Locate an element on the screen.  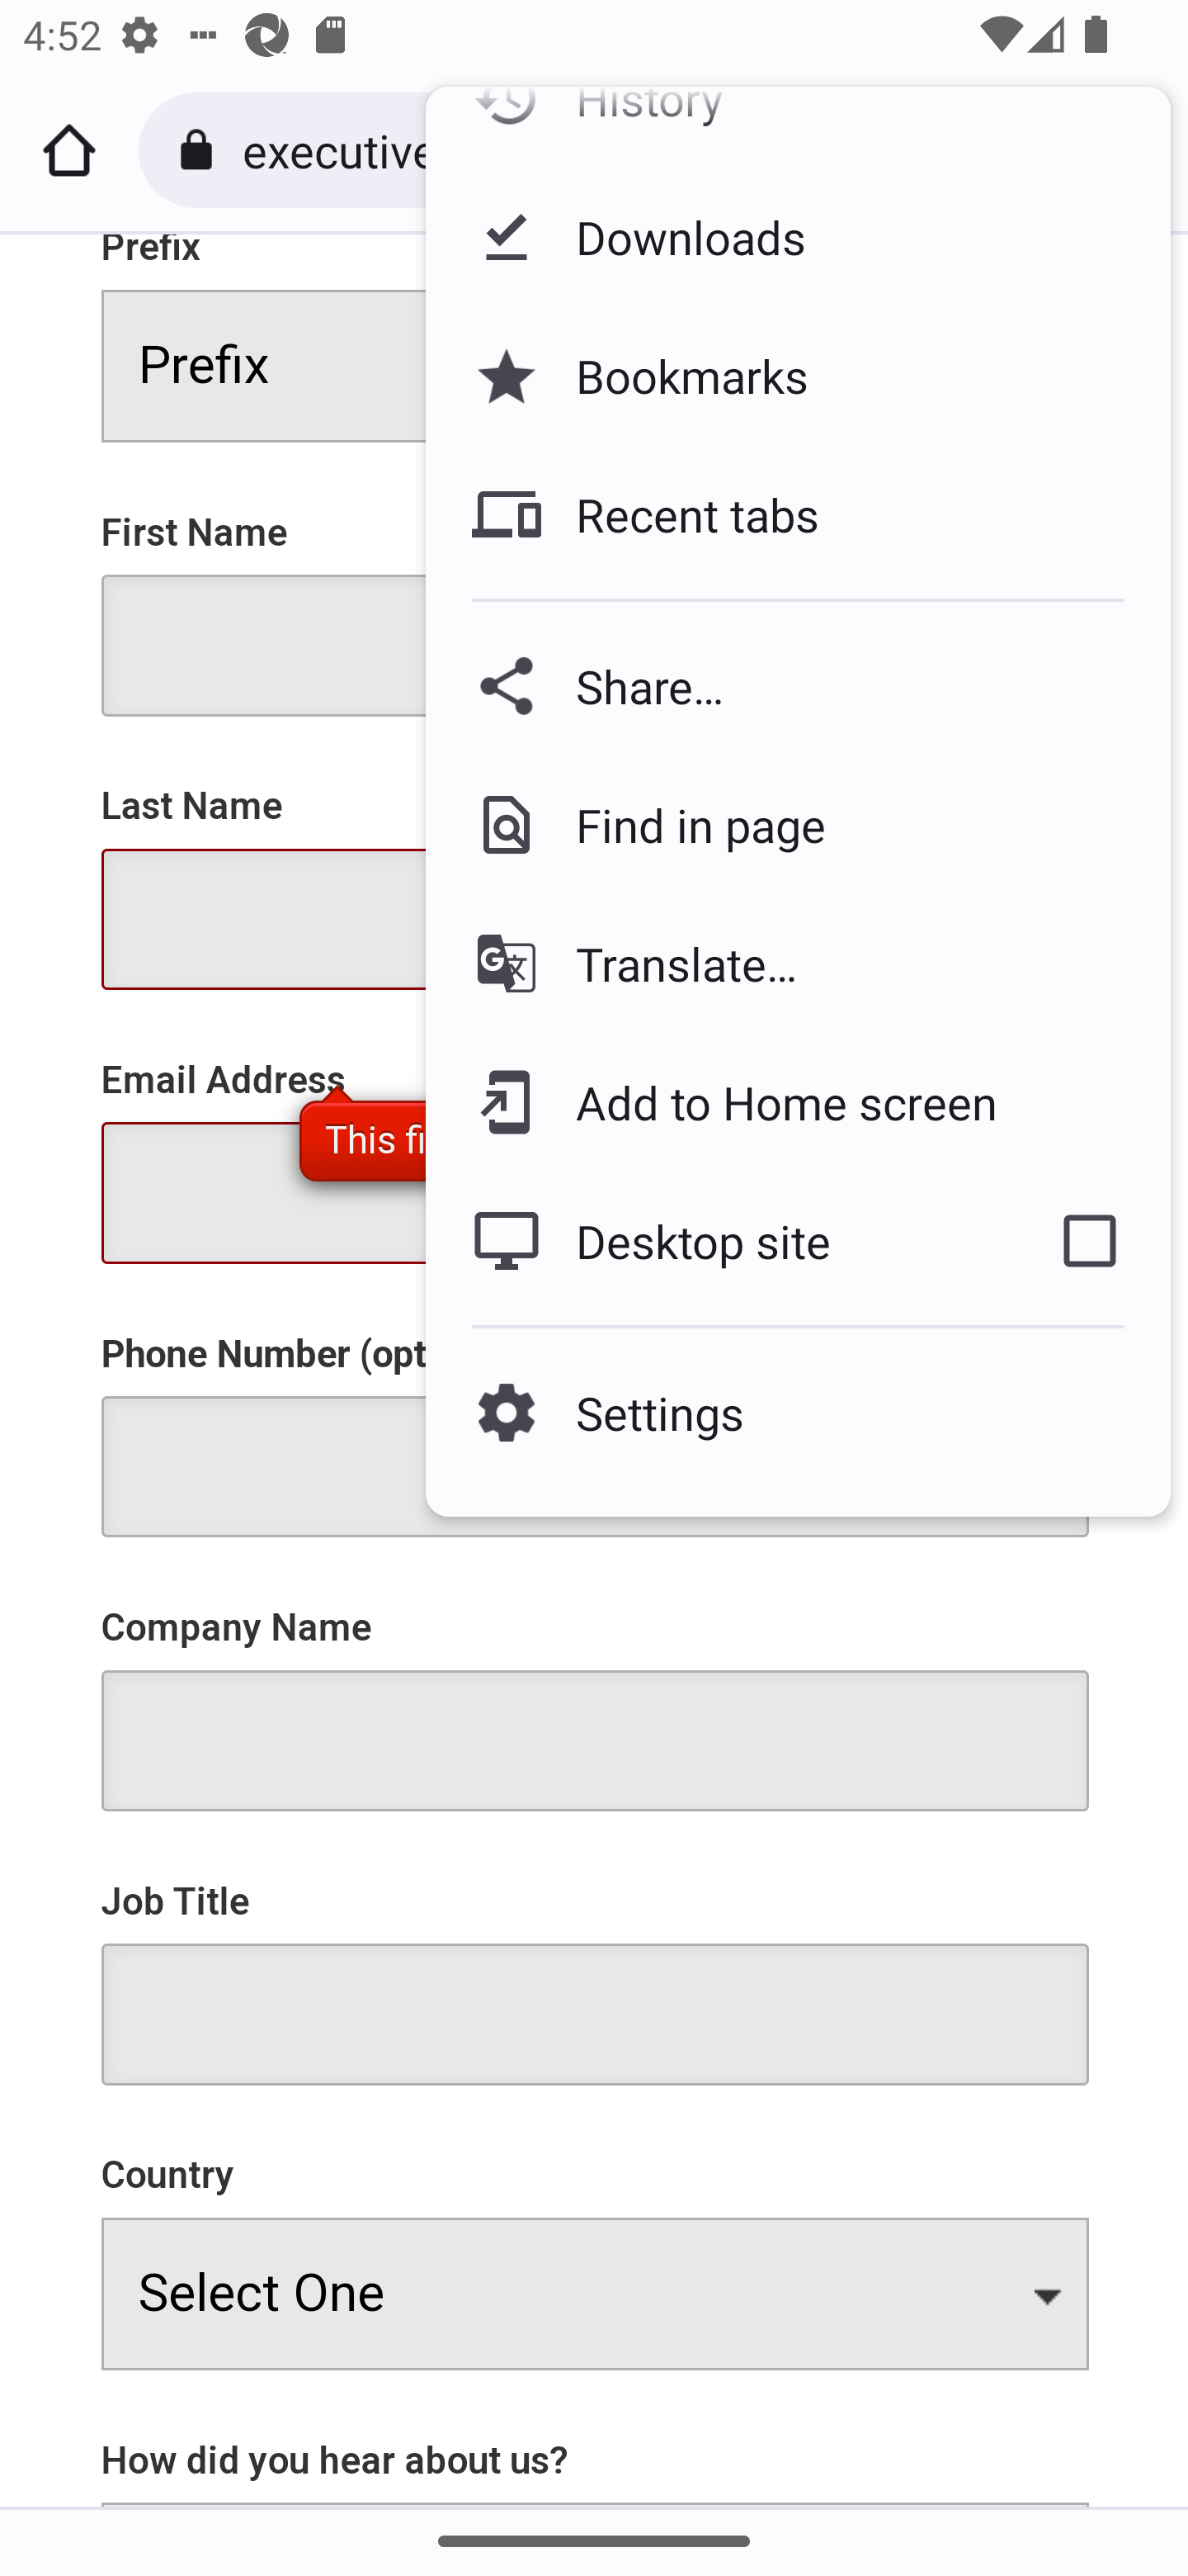
Downloads is located at coordinates (797, 236).